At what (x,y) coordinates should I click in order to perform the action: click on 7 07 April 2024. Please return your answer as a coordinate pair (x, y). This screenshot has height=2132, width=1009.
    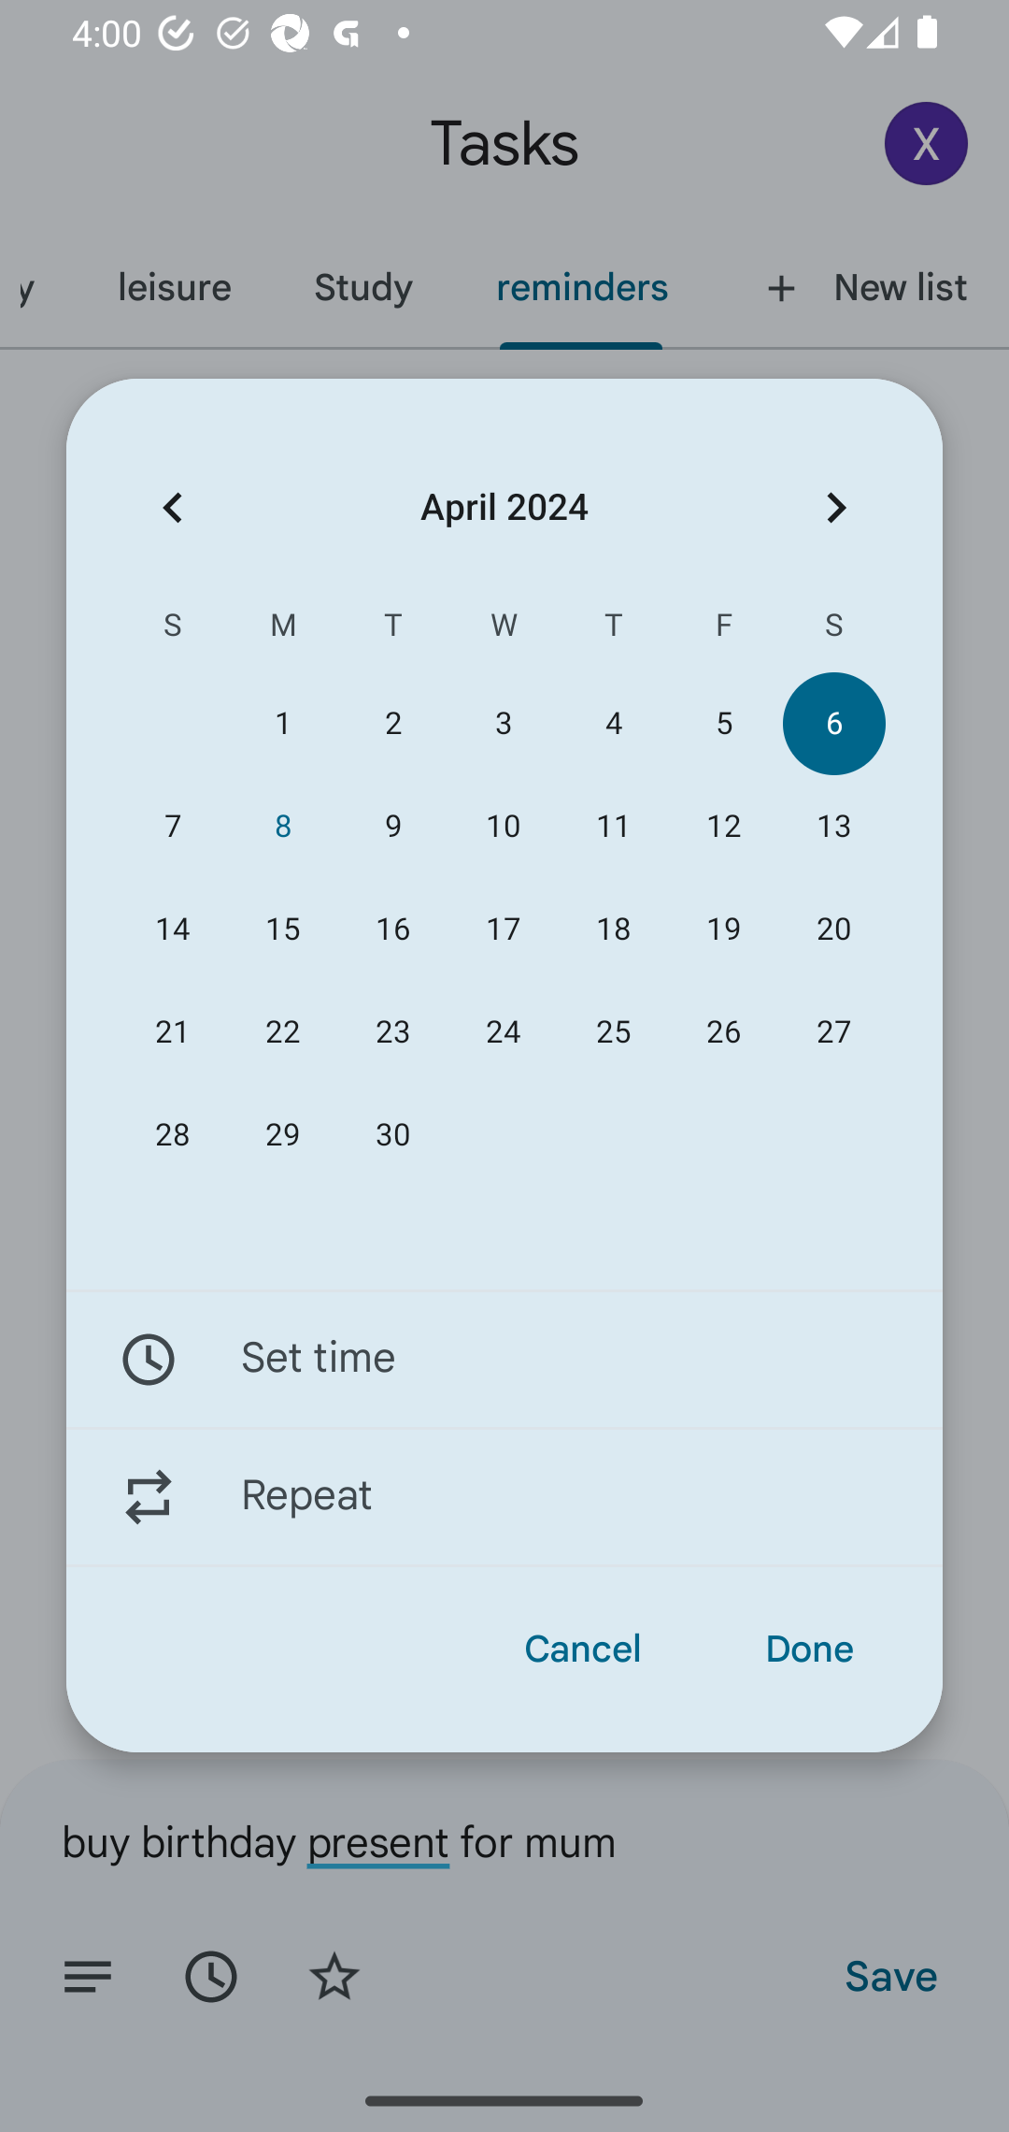
    Looking at the image, I should click on (173, 827).